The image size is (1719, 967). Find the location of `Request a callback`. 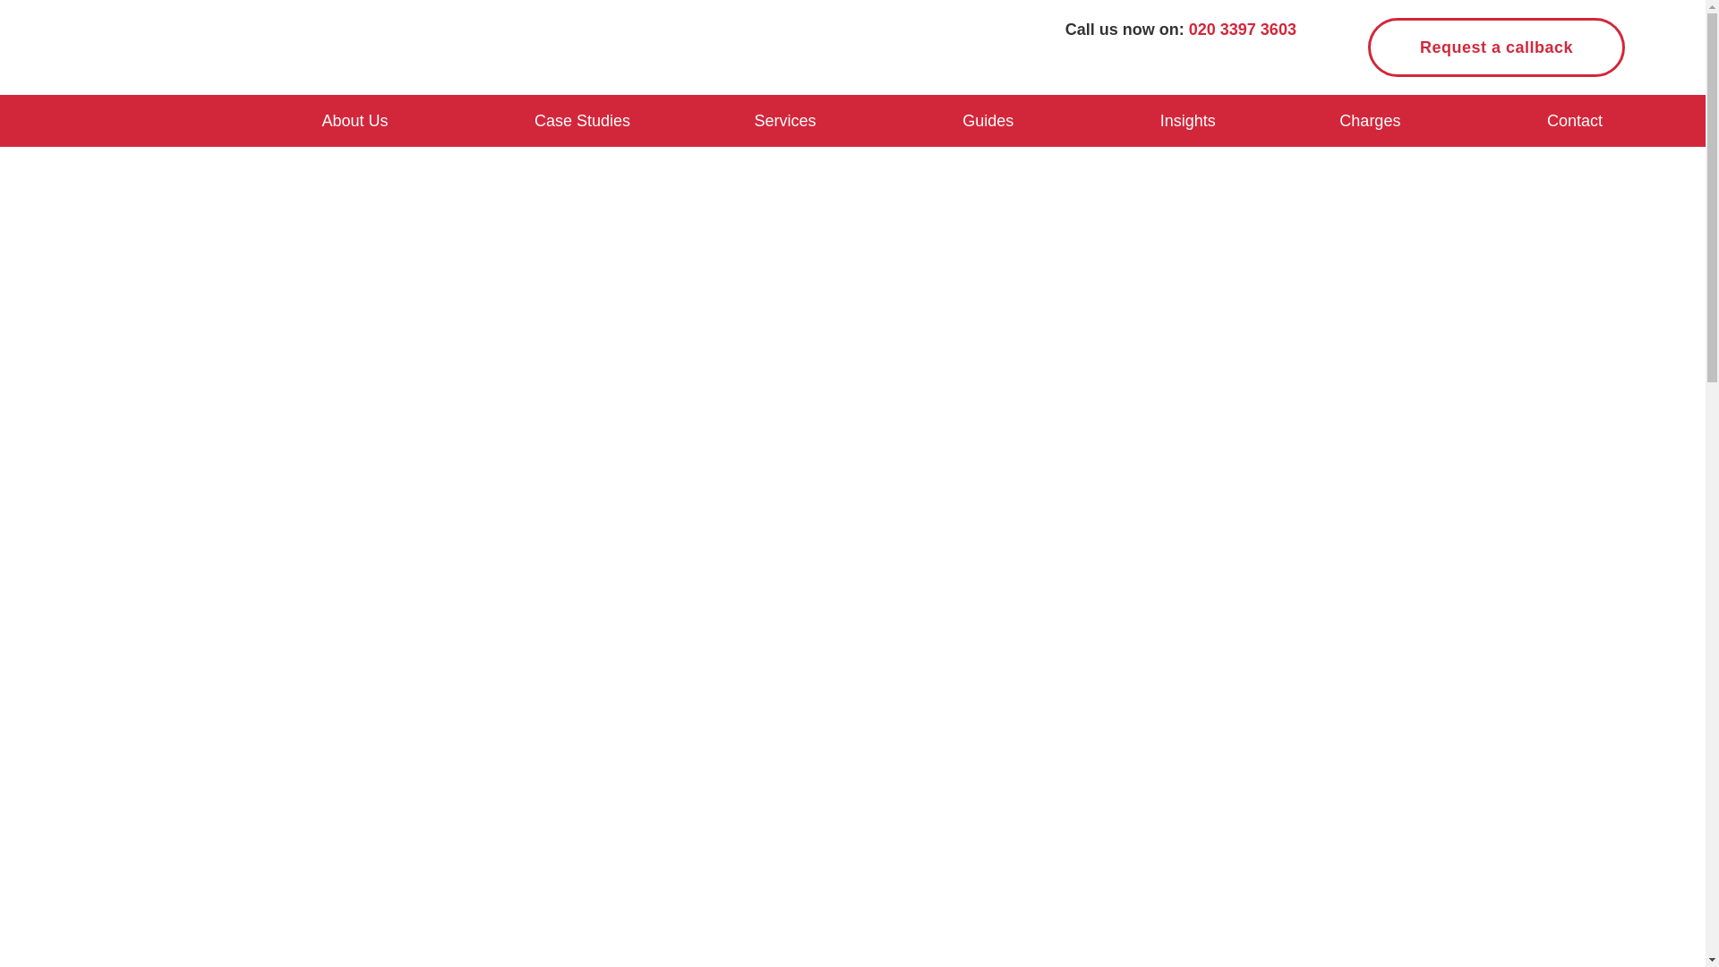

Request a callback is located at coordinates (1496, 47).